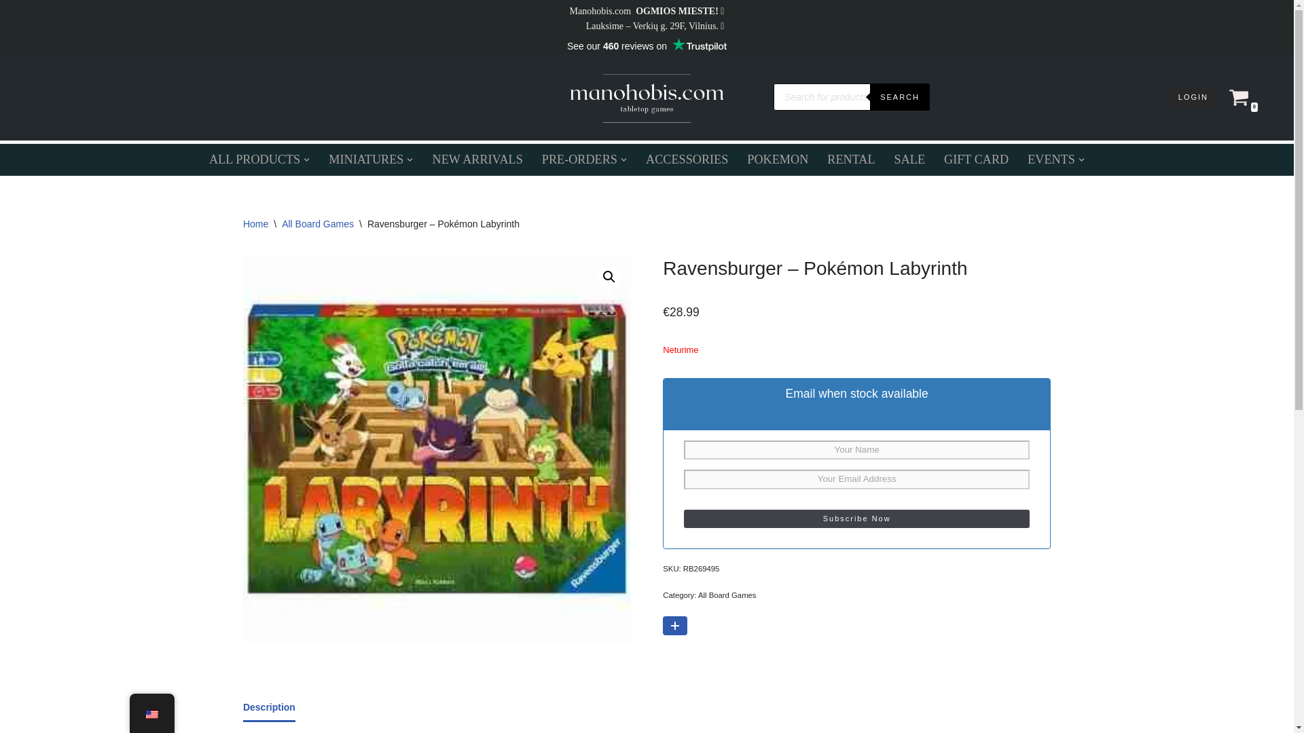 The width and height of the screenshot is (1304, 733). Describe the element at coordinates (850, 159) in the screenshot. I see `RENTAL` at that location.